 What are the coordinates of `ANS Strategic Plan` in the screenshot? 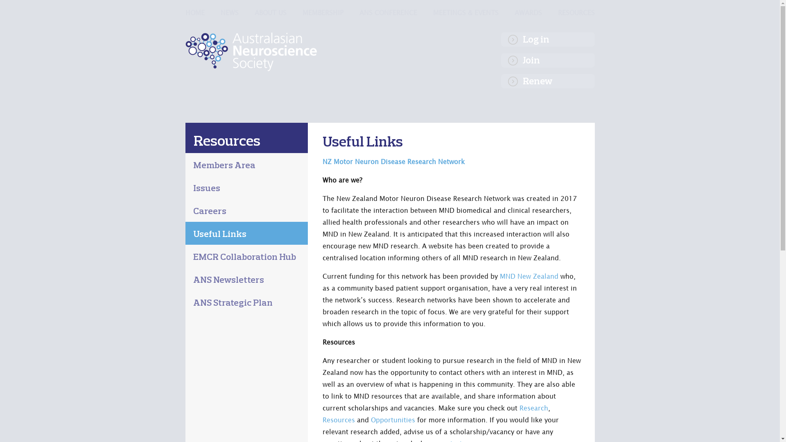 It's located at (246, 302).